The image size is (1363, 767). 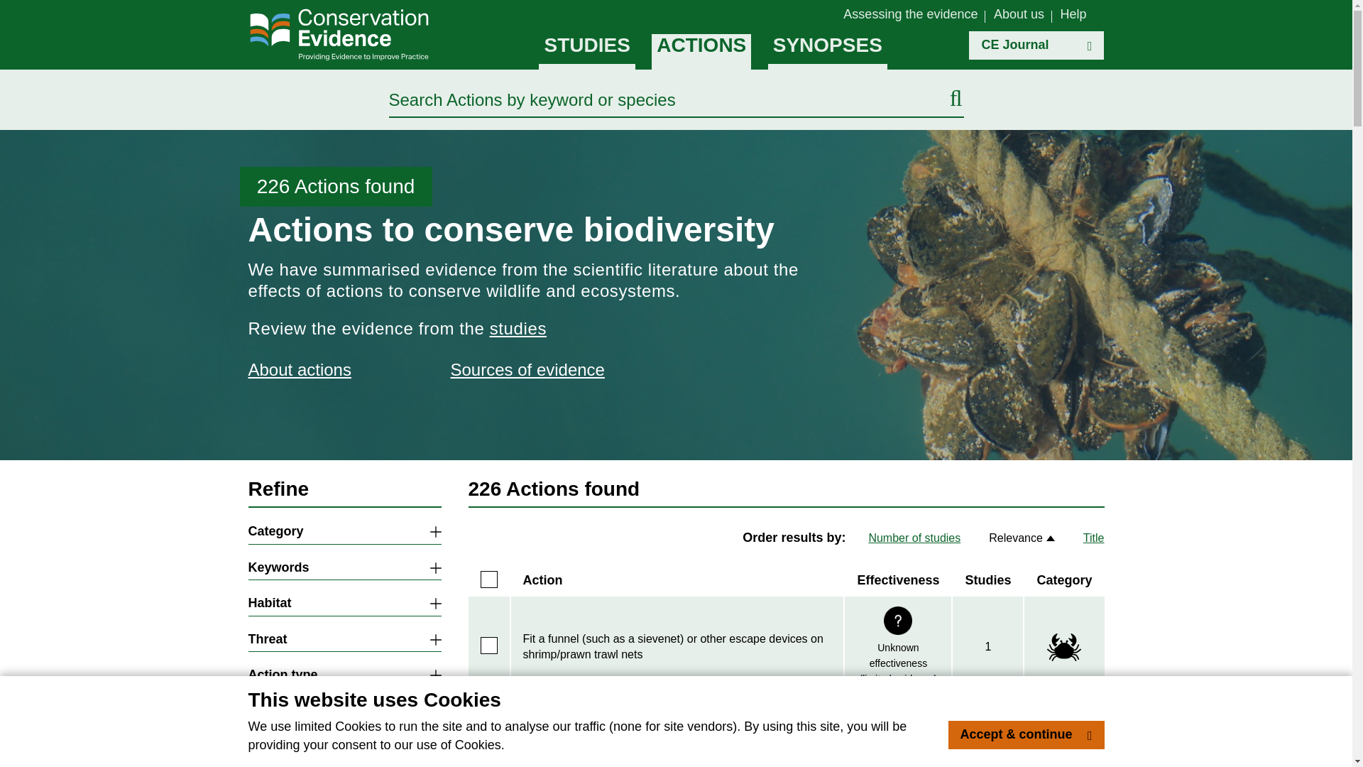 What do you see at coordinates (528, 370) in the screenshot?
I see `Sources of evidence` at bounding box center [528, 370].